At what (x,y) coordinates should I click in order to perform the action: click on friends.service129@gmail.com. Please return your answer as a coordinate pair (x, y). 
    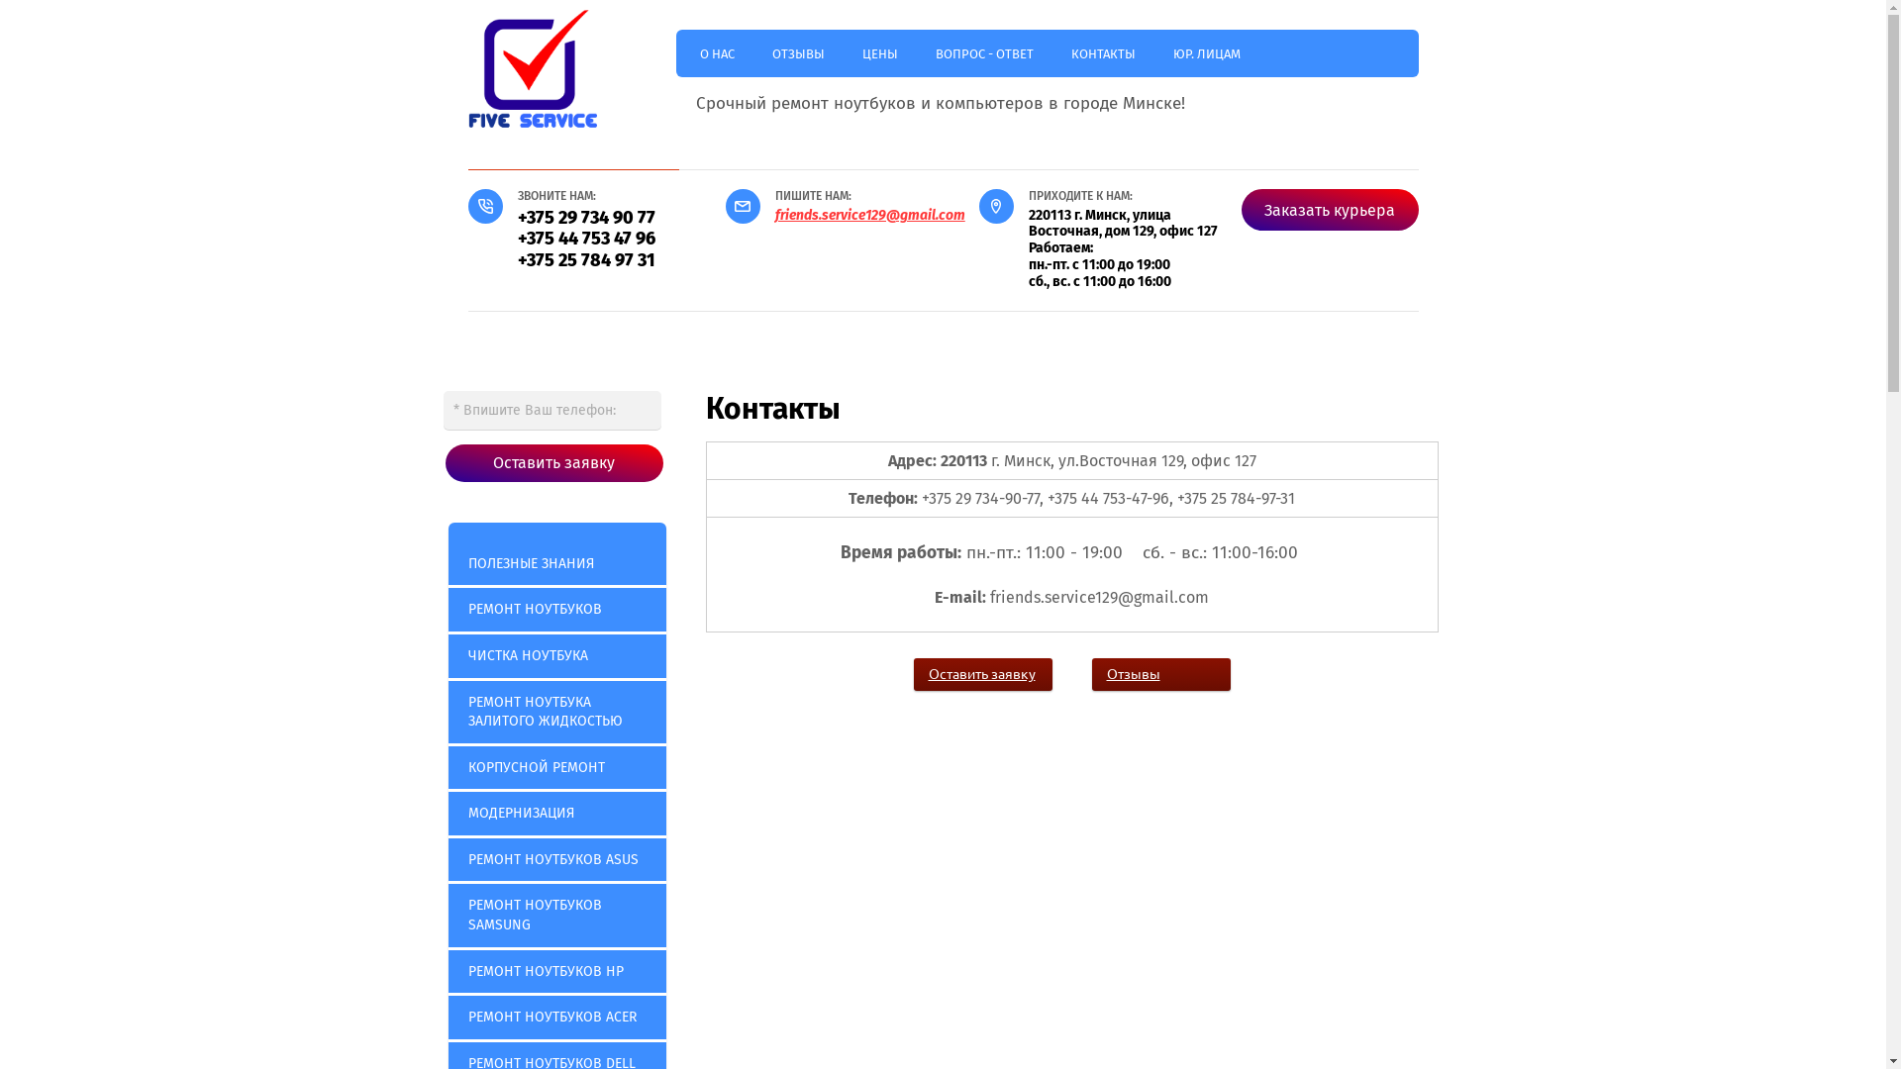
    Looking at the image, I should click on (869, 216).